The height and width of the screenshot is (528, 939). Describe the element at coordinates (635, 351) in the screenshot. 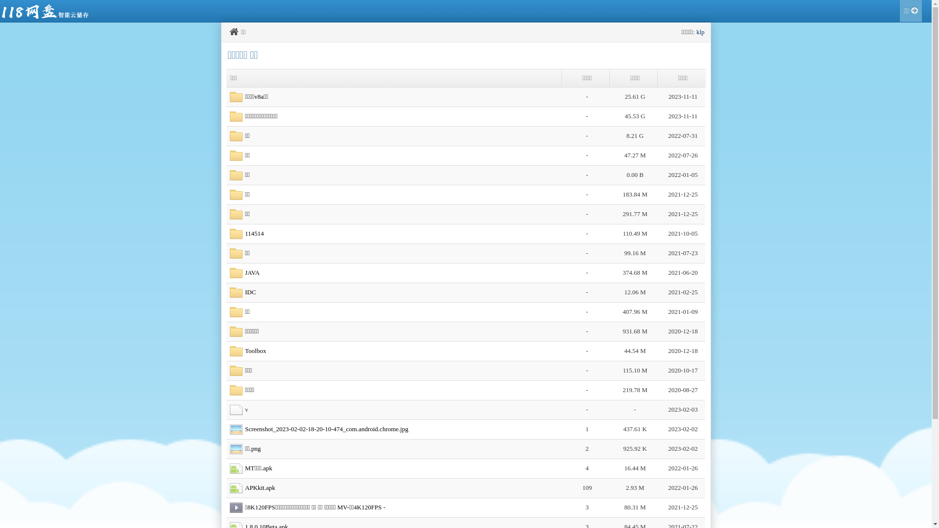

I see `44.54 M` at that location.